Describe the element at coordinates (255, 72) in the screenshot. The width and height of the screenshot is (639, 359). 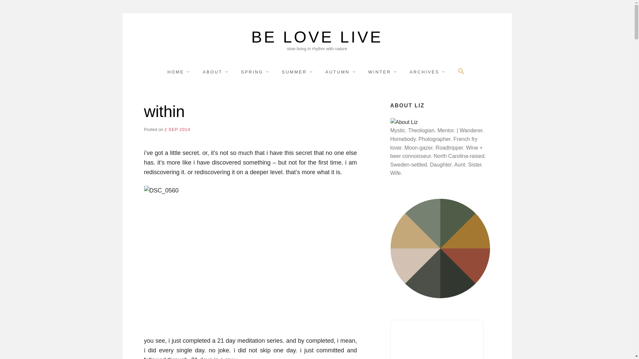
I see `SPRING` at that location.